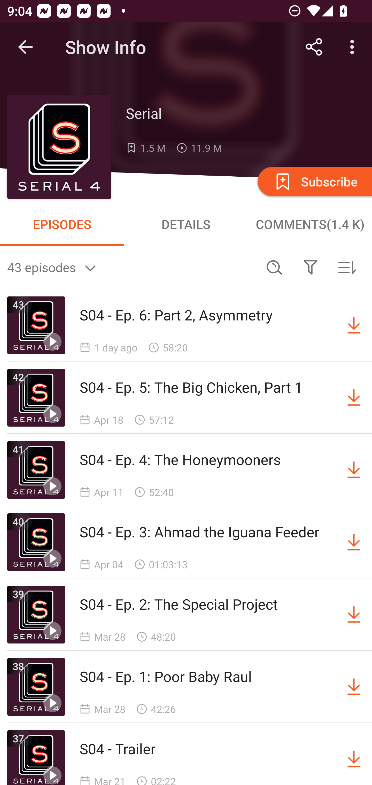  I want to click on Download, so click(354, 758).